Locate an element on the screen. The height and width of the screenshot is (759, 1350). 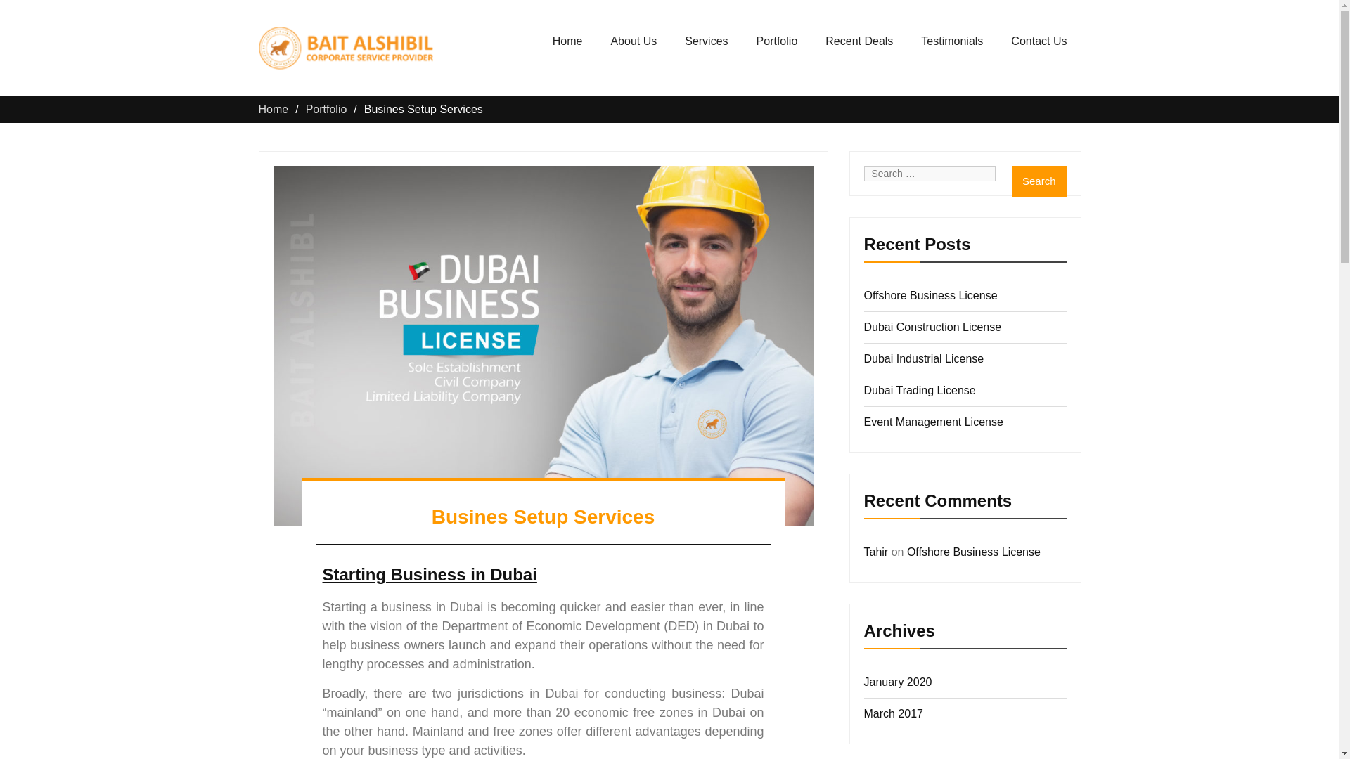
Home is located at coordinates (274, 109).